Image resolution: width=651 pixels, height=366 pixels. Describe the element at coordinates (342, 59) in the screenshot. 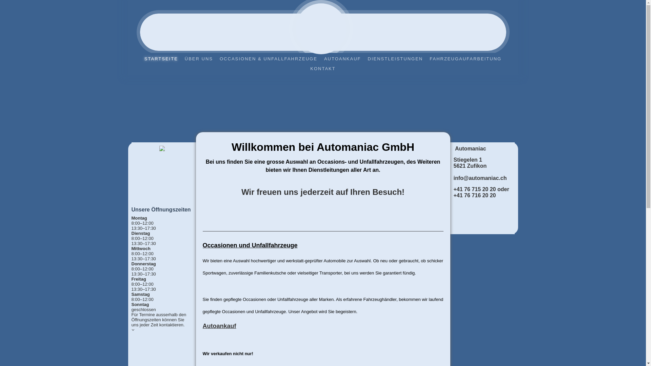

I see `AUTOANKAUF` at that location.